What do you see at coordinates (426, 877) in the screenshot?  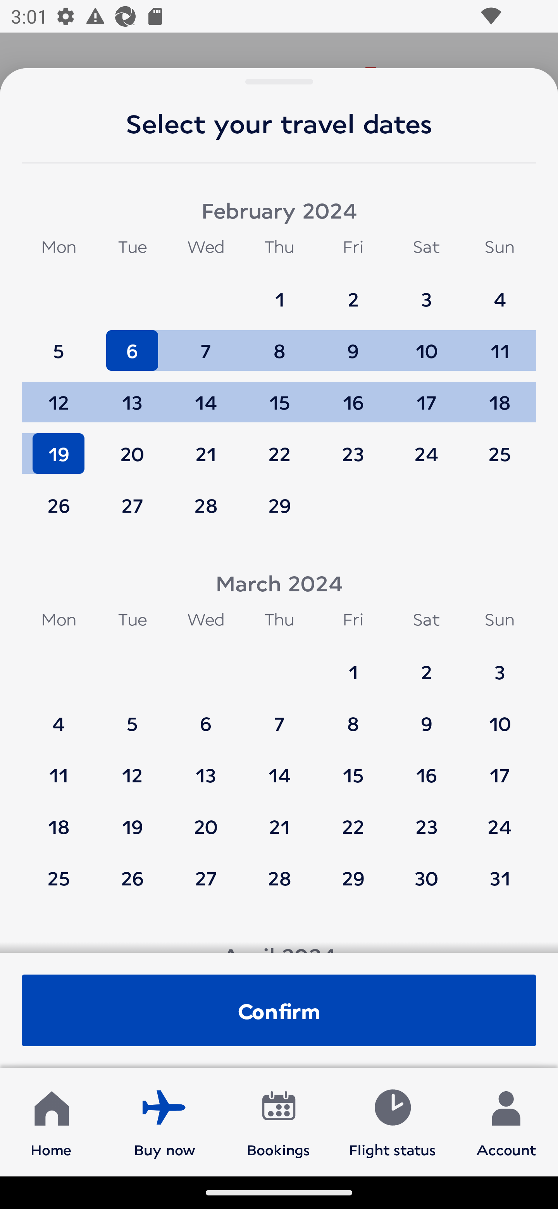 I see `30` at bounding box center [426, 877].